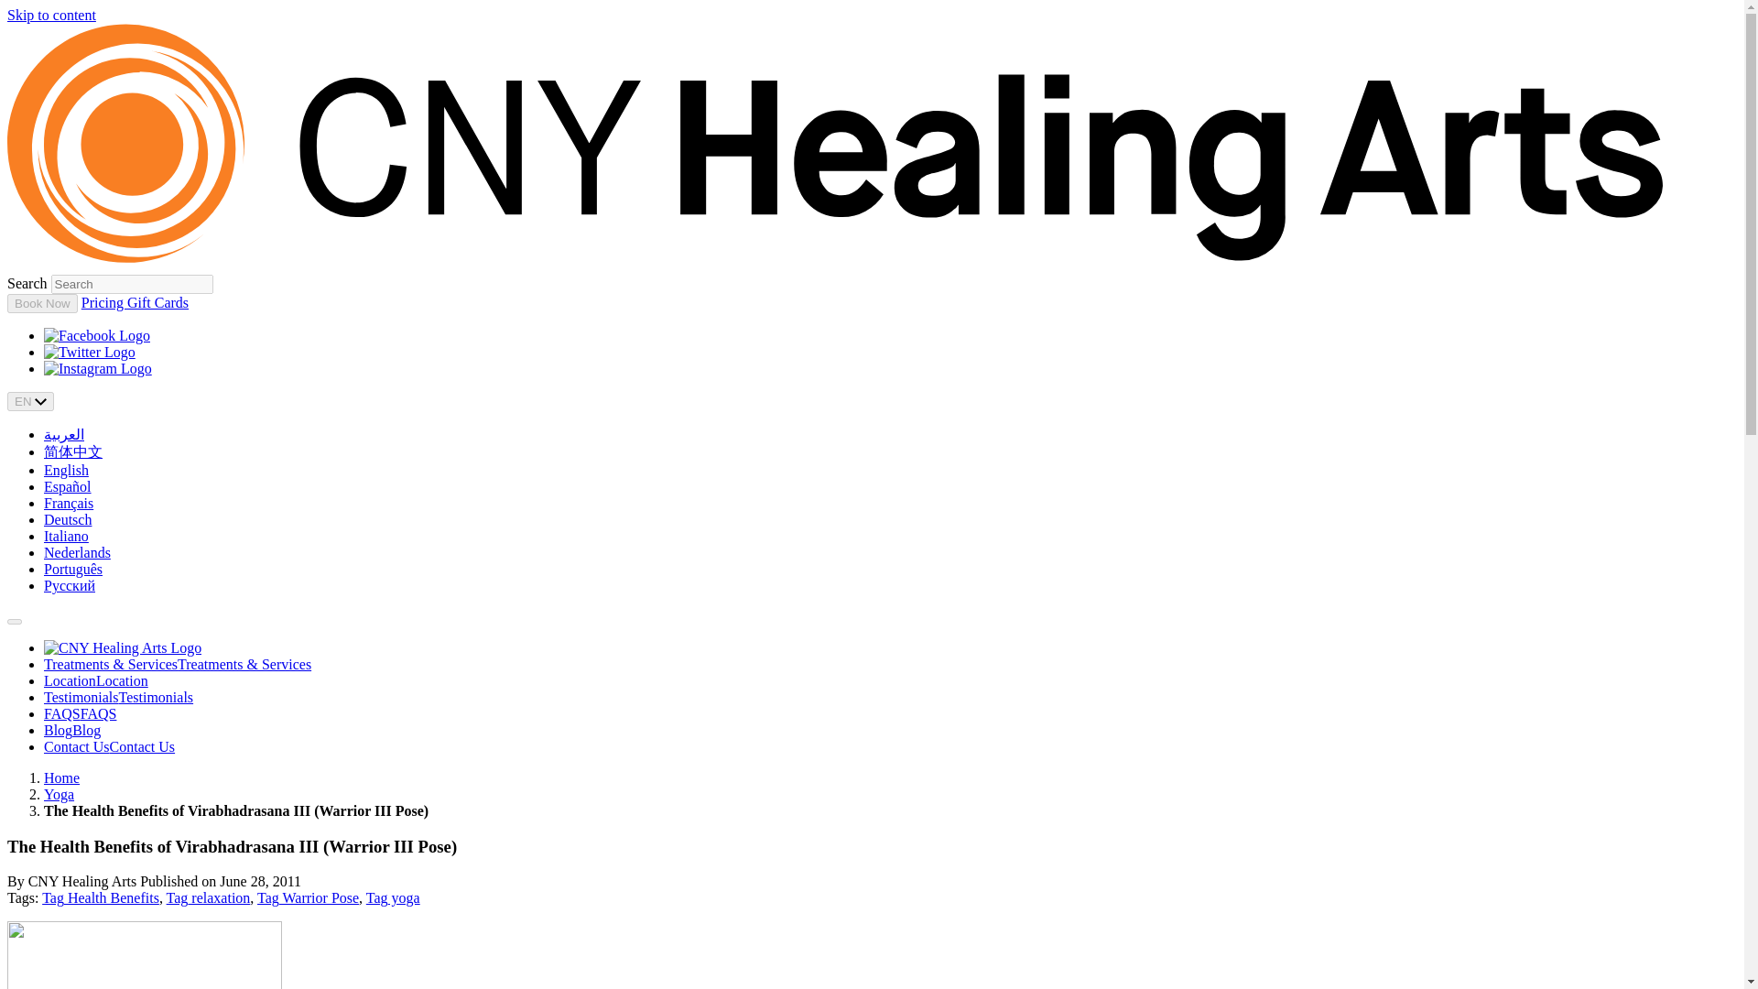 The image size is (1758, 989). Describe the element at coordinates (42, 303) in the screenshot. I see `Book Now` at that location.